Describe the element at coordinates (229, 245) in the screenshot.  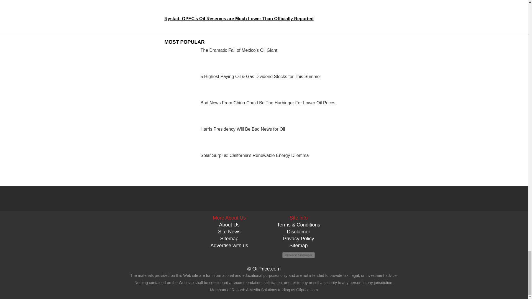
I see `Advertise with us` at that location.